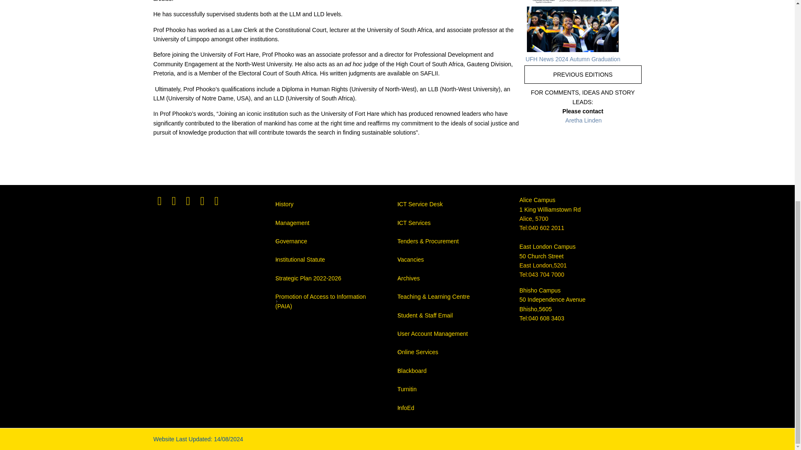 This screenshot has height=450, width=801. What do you see at coordinates (285, 204) in the screenshot?
I see `History` at bounding box center [285, 204].